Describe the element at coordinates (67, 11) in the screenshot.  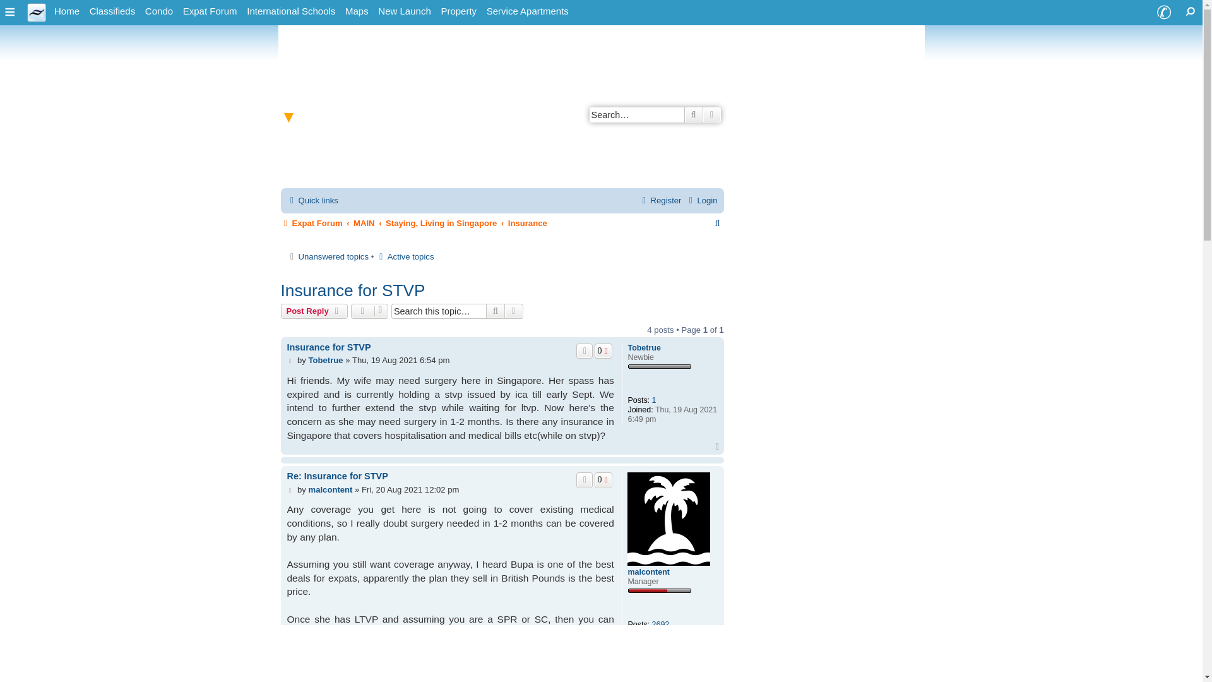
I see `Singapore Expats` at that location.